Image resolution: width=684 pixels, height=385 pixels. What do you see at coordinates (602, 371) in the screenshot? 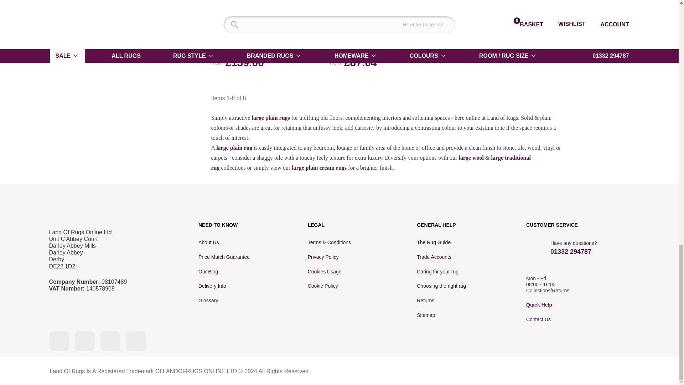
I see `Klarna` at bounding box center [602, 371].